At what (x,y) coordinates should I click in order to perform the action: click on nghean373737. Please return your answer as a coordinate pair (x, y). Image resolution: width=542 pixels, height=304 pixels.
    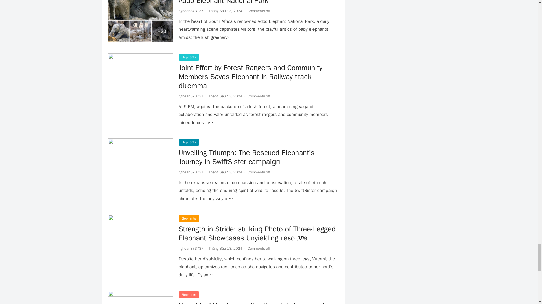
    Looking at the image, I should click on (191, 248).